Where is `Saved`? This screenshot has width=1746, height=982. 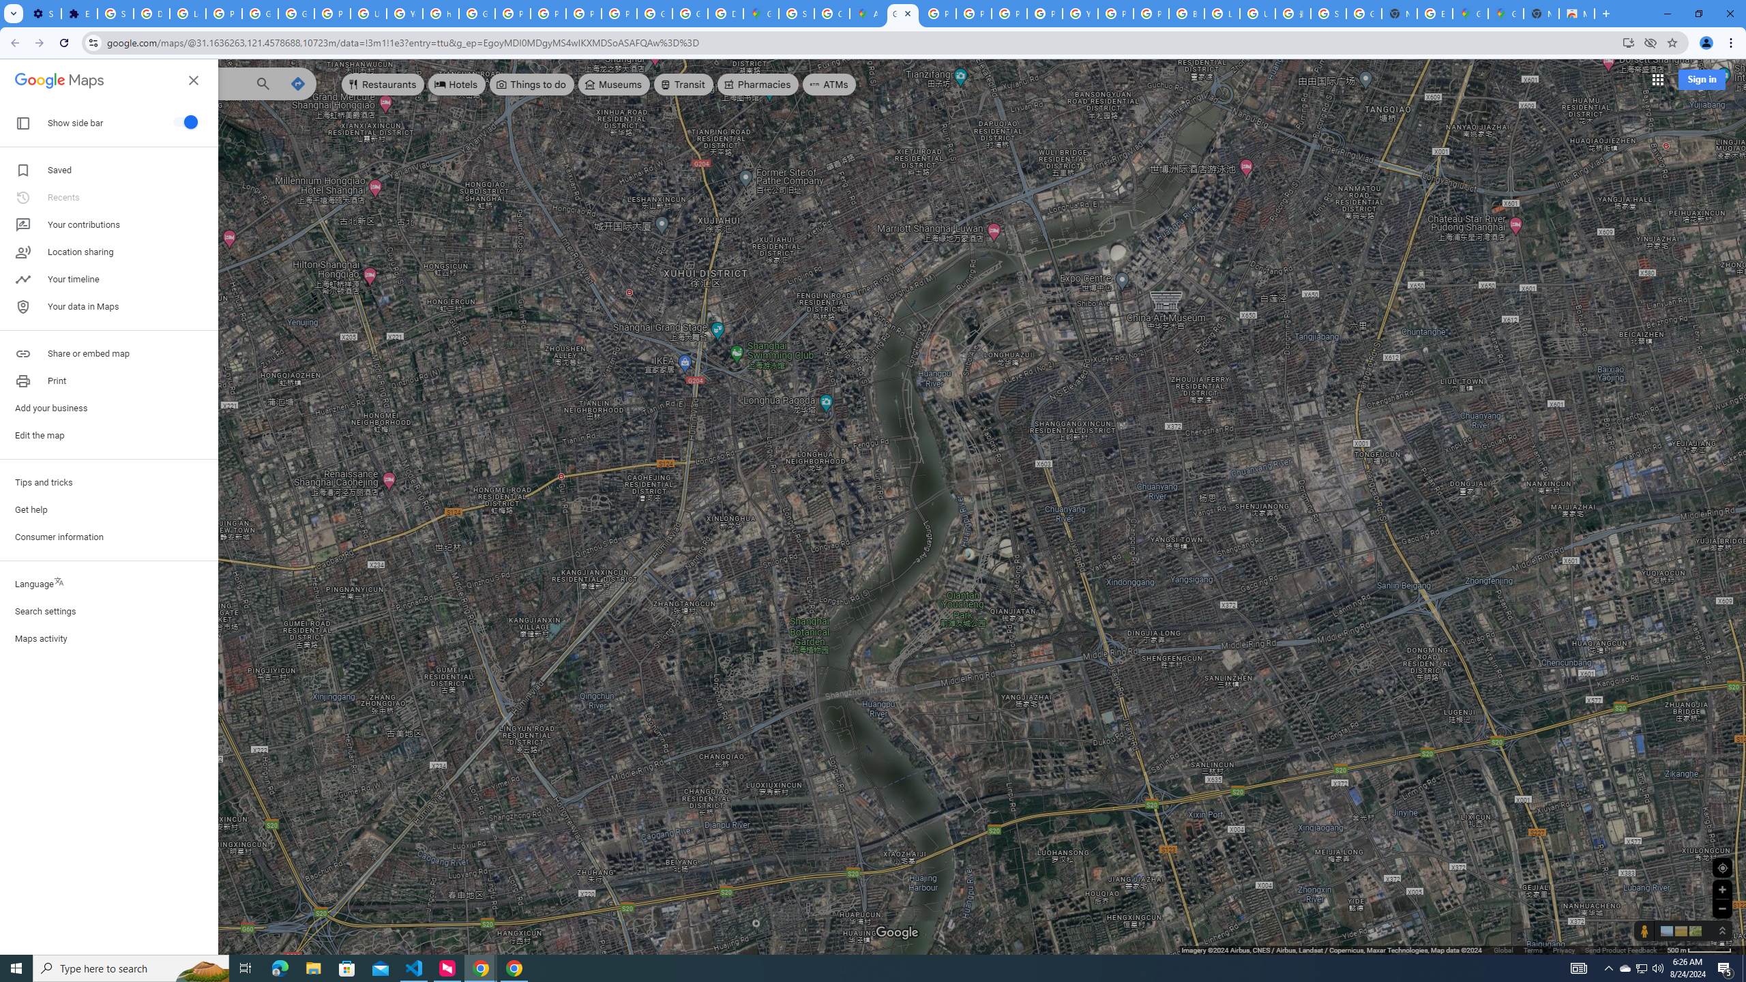
Saved is located at coordinates (25, 125).